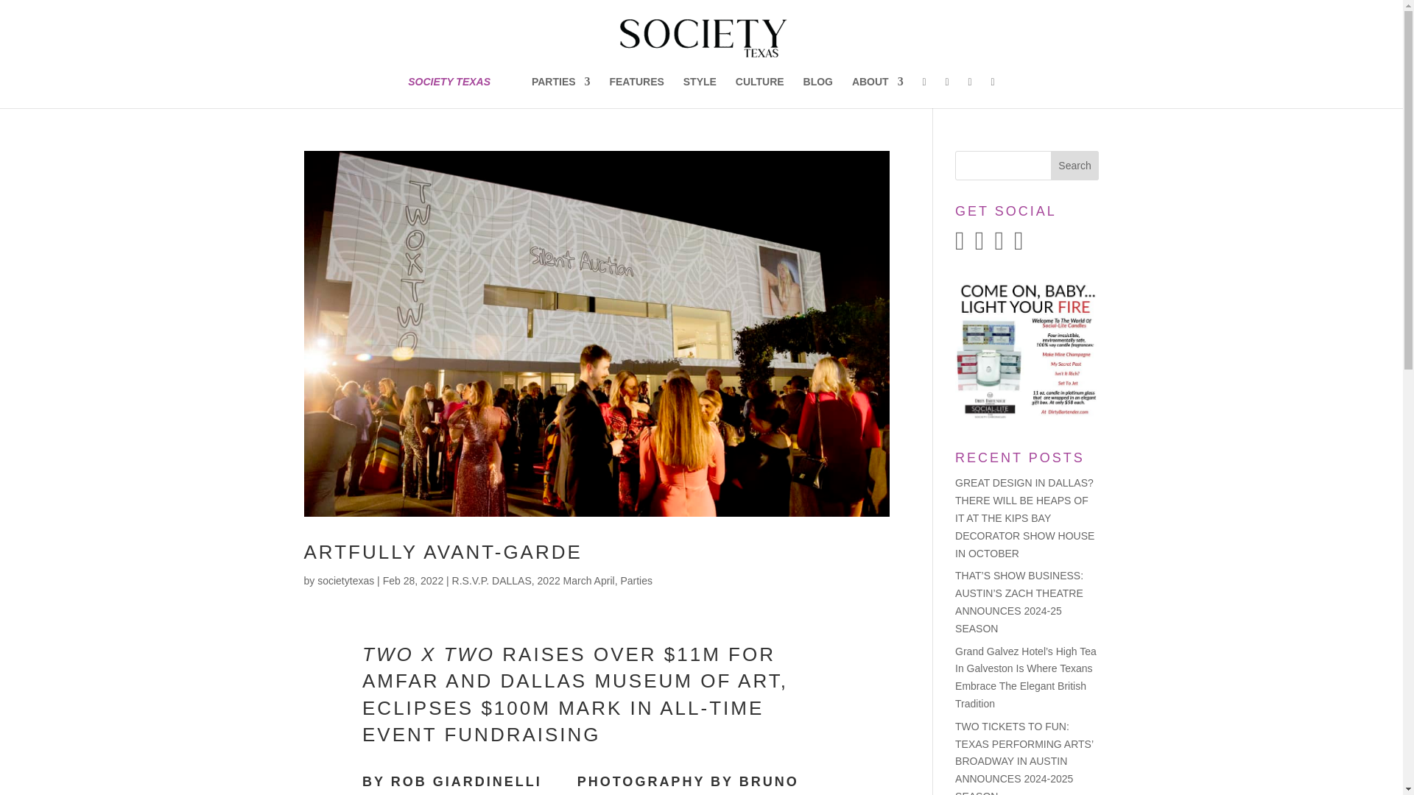 The width and height of the screenshot is (1414, 795). I want to click on Posts by societytexas, so click(345, 580).